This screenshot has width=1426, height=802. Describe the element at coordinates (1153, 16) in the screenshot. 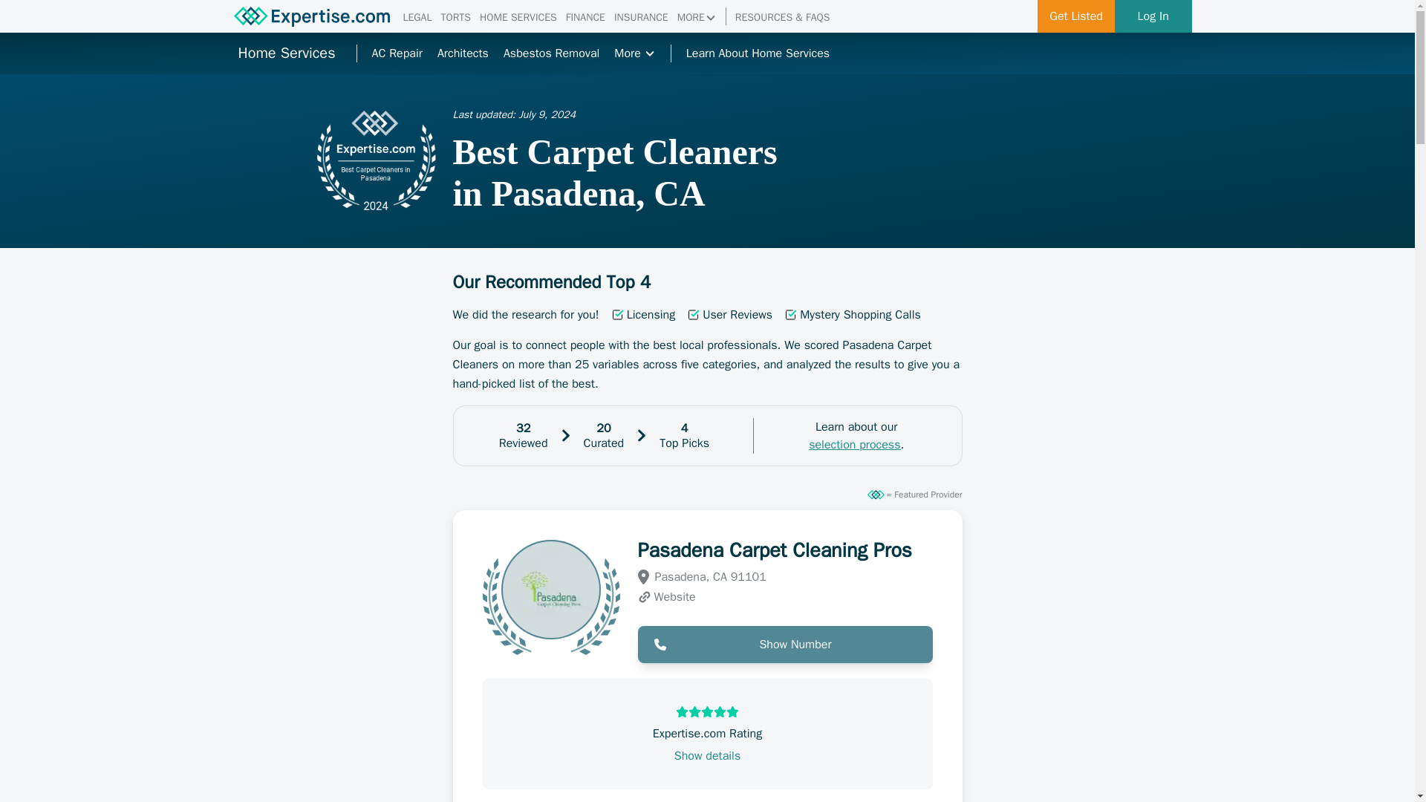

I see `Log In` at that location.